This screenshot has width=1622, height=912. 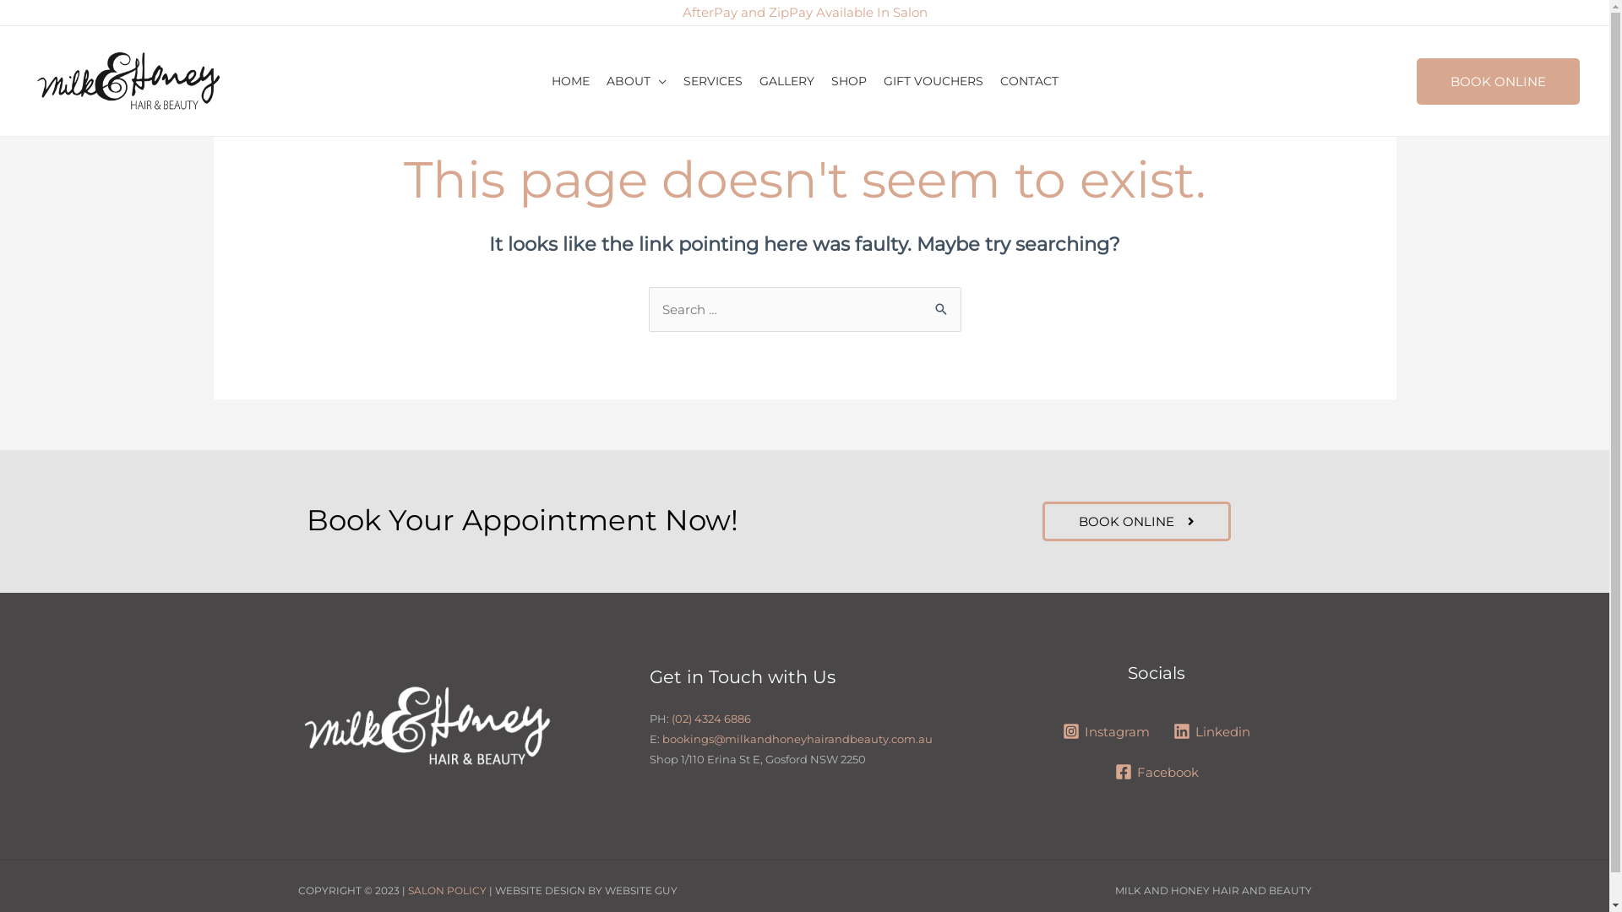 I want to click on SALON POLICY, so click(x=446, y=890).